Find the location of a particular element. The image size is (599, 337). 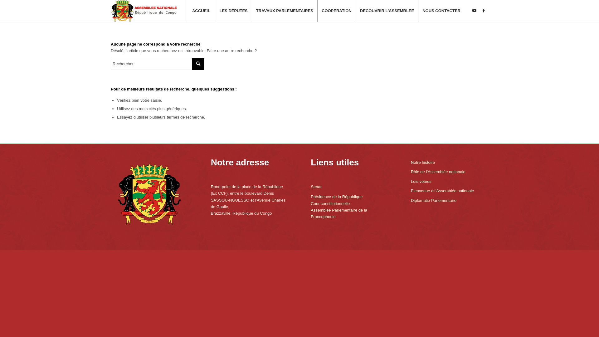

NOUS CONTACTER is located at coordinates (441, 11).